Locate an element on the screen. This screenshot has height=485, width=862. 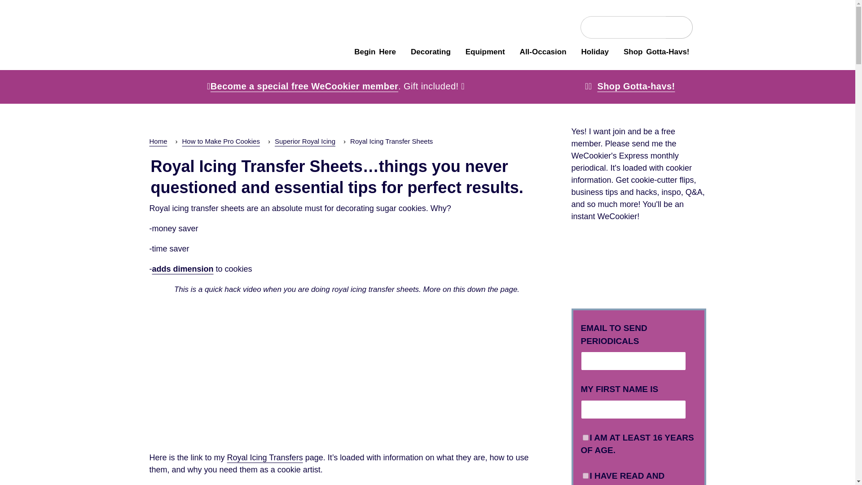
adds dimension is located at coordinates (182, 269).